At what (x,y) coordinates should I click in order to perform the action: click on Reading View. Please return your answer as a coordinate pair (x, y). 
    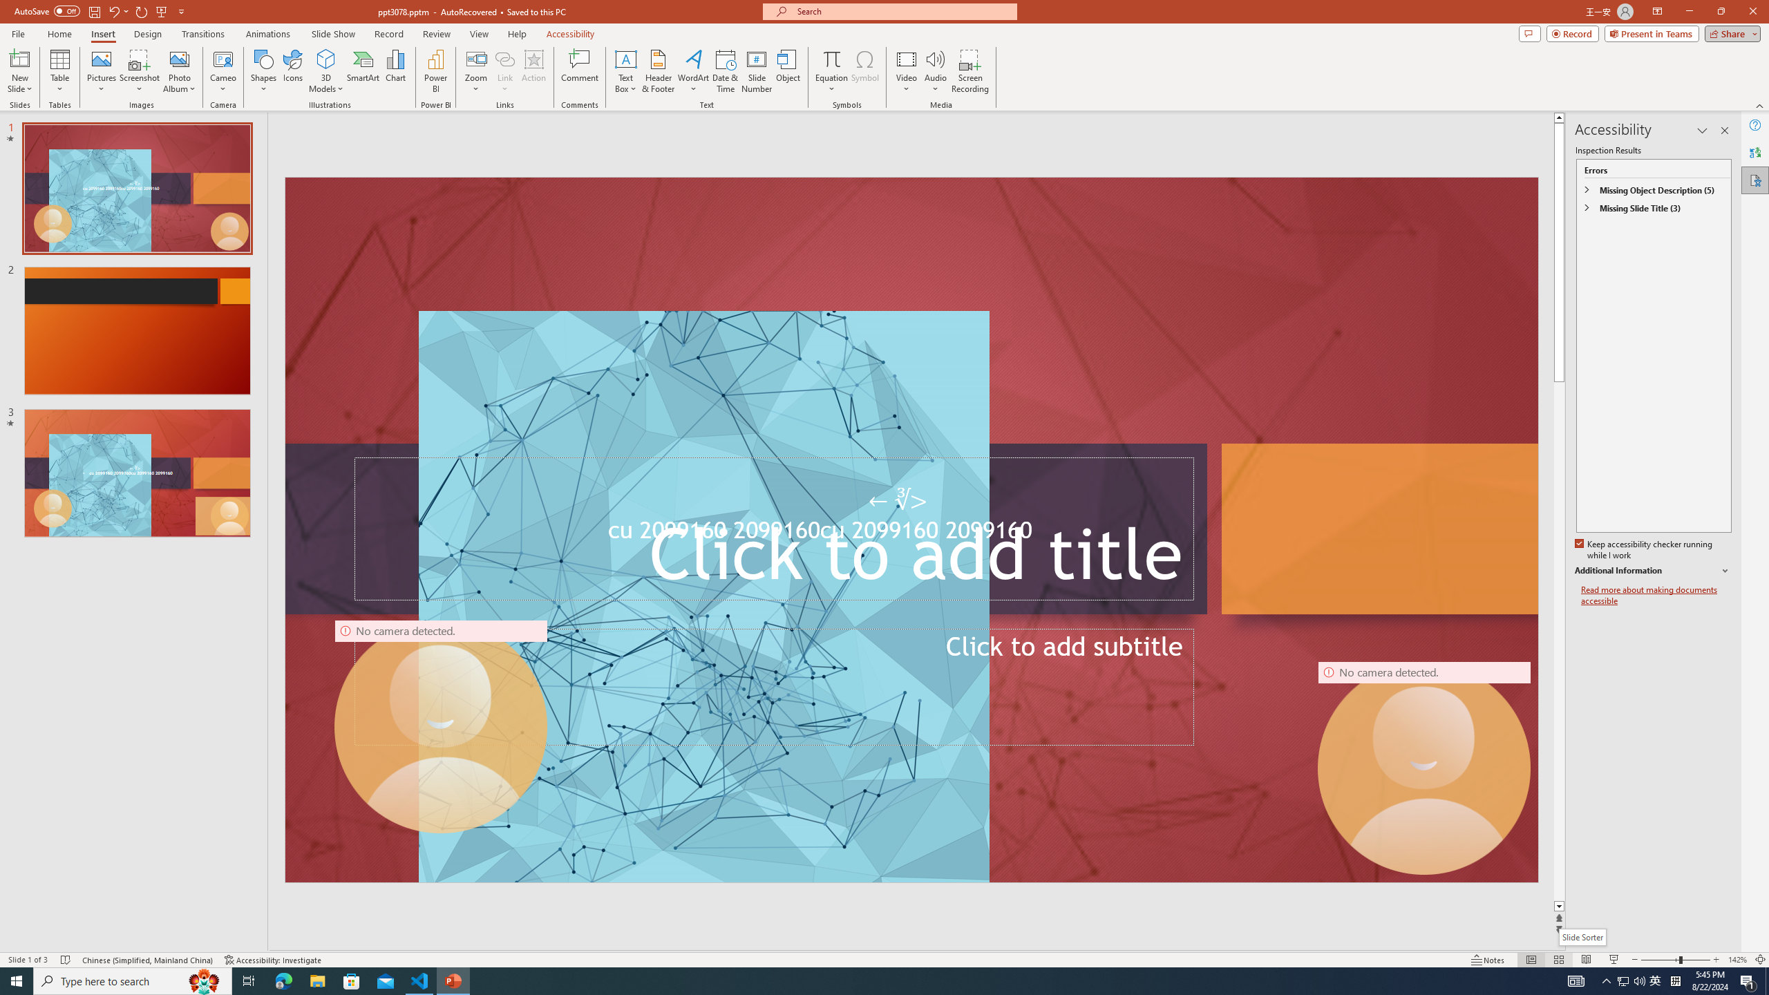
    Looking at the image, I should click on (1587, 960).